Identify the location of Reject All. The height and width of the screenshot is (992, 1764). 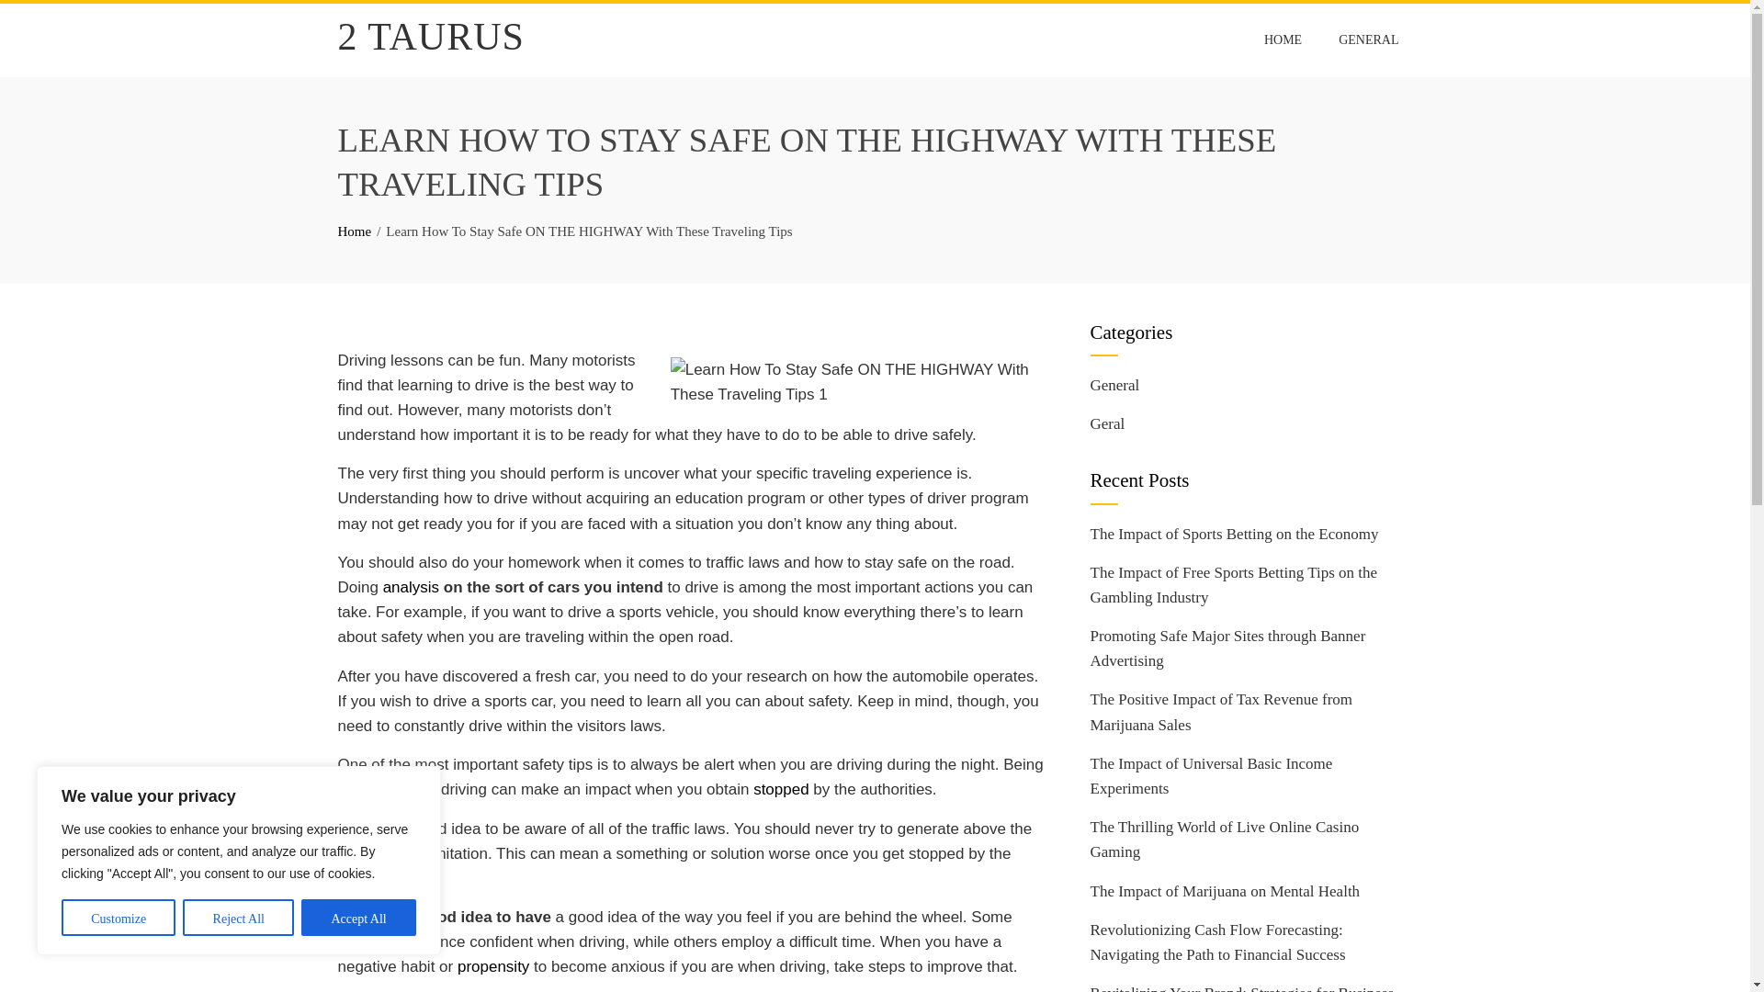
(239, 917).